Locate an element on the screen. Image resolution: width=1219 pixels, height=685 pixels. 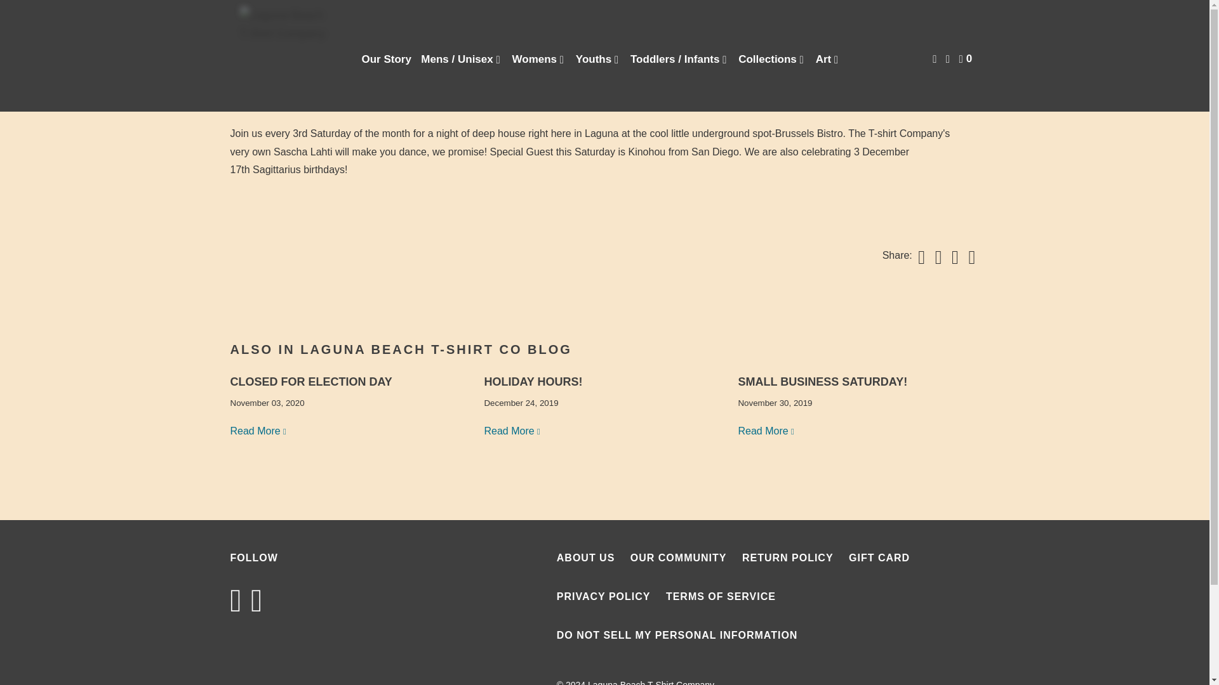
Closed for Election Day is located at coordinates (310, 382).